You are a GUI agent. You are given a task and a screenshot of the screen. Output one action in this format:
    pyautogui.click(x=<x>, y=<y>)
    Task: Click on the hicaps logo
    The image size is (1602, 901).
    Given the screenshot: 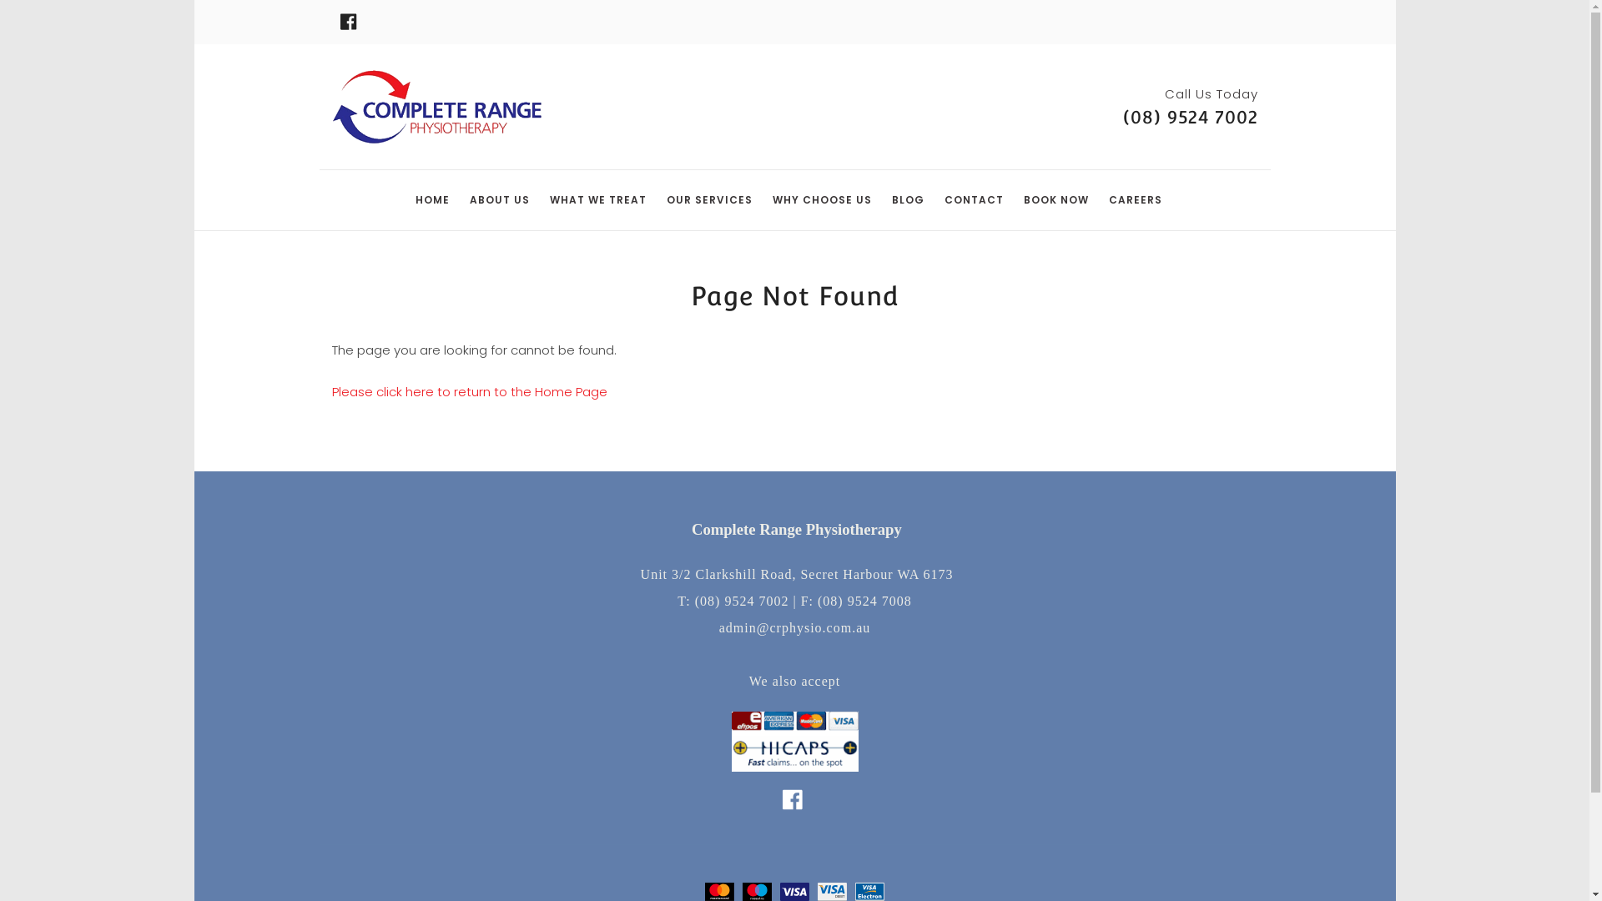 What is the action you would take?
    pyautogui.click(x=794, y=742)
    